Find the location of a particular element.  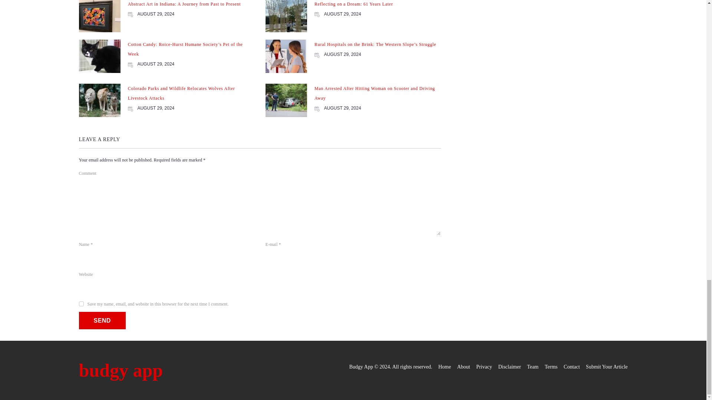

Send is located at coordinates (102, 320).